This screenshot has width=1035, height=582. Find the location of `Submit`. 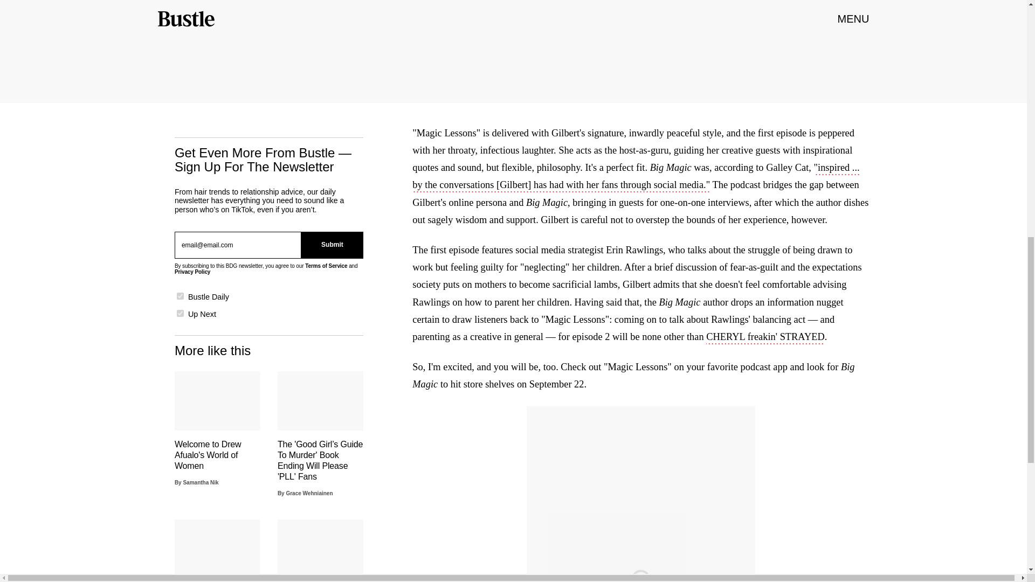

Submit is located at coordinates (332, 245).